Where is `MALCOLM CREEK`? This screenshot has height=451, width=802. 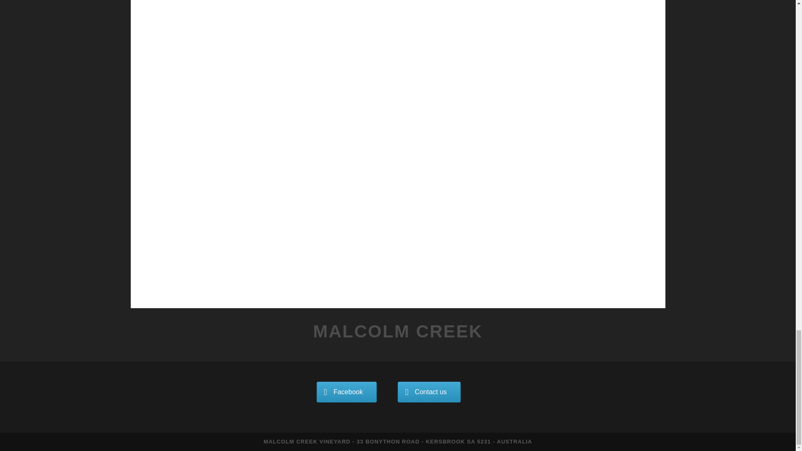 MALCOLM CREEK is located at coordinates (398, 331).